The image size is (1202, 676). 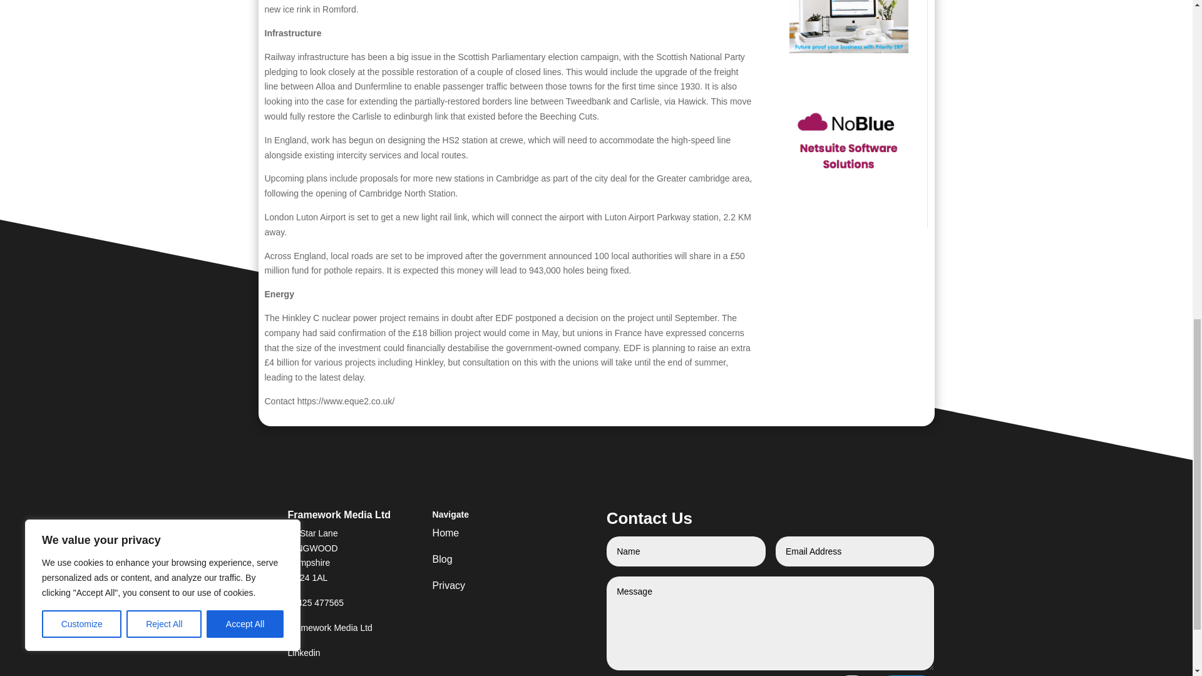 What do you see at coordinates (486, 536) in the screenshot?
I see `Home` at bounding box center [486, 536].